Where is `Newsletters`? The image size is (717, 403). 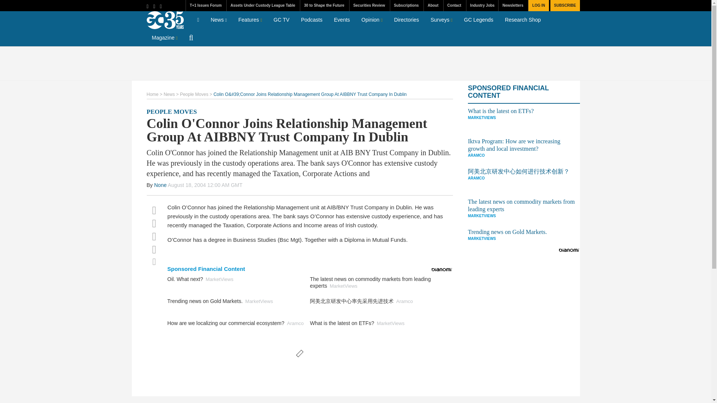
Newsletters is located at coordinates (512, 6).